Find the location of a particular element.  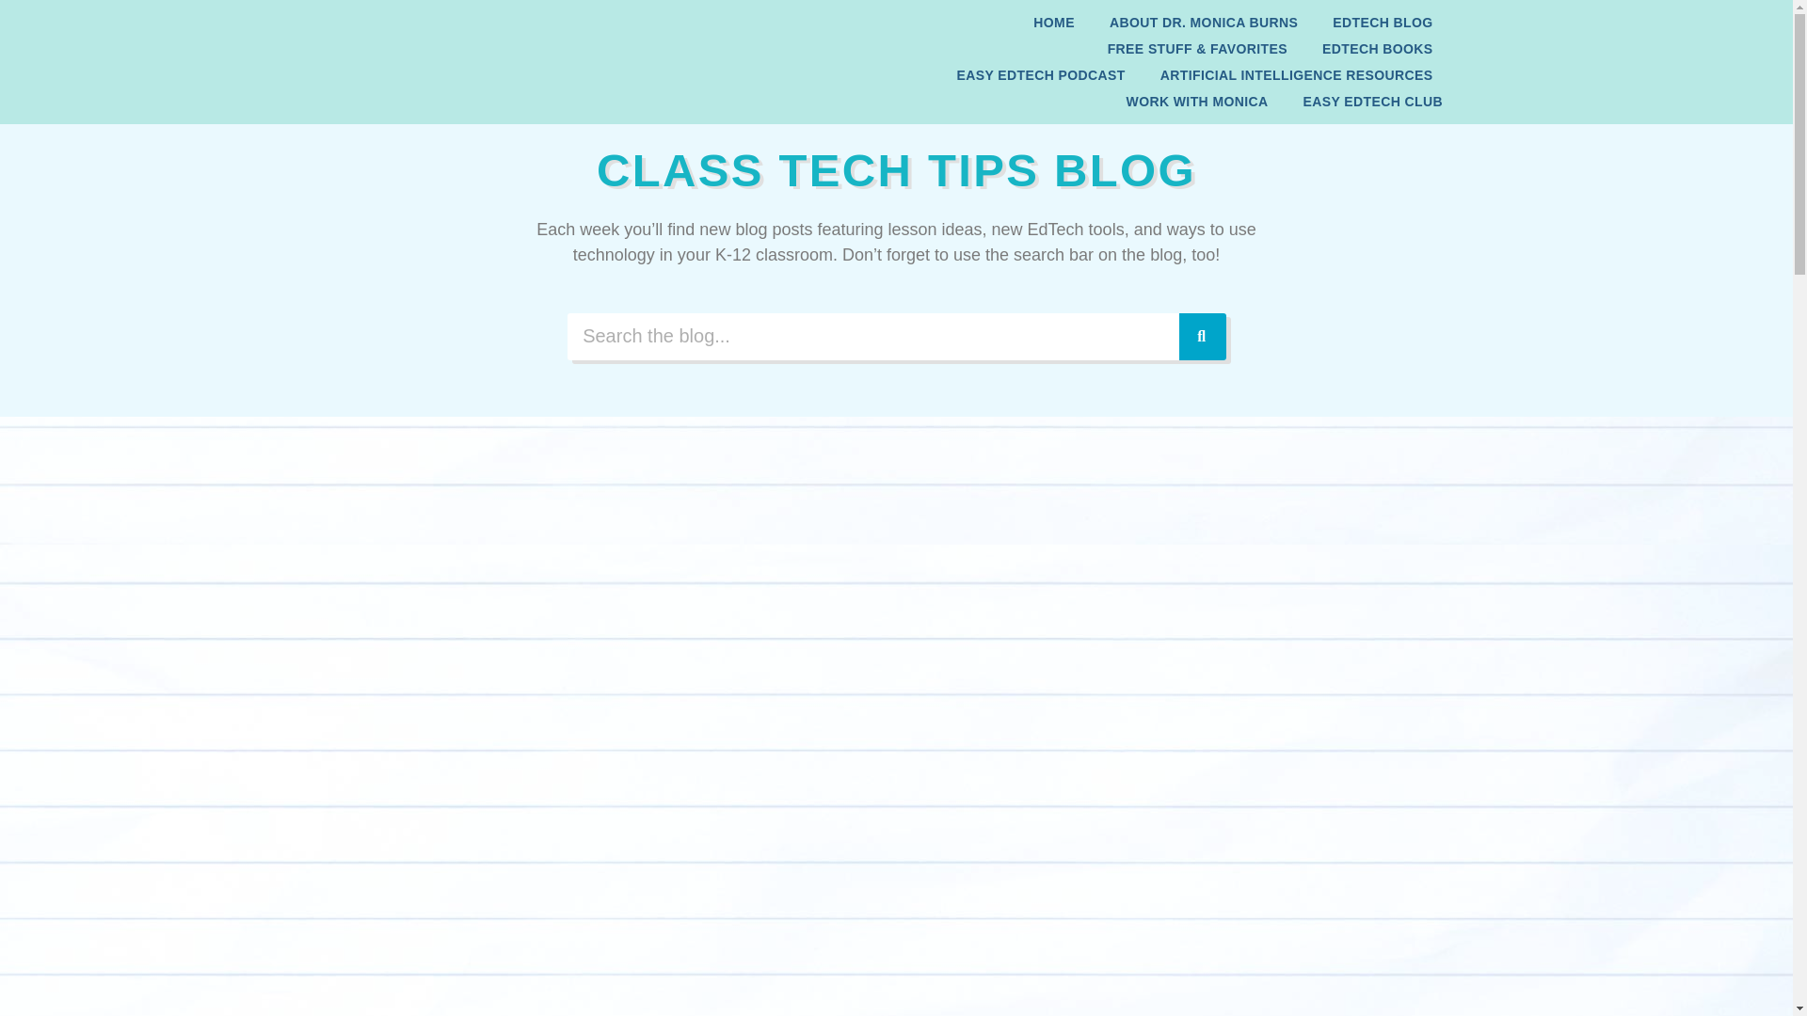

EDTECH BLOG is located at coordinates (1382, 22).